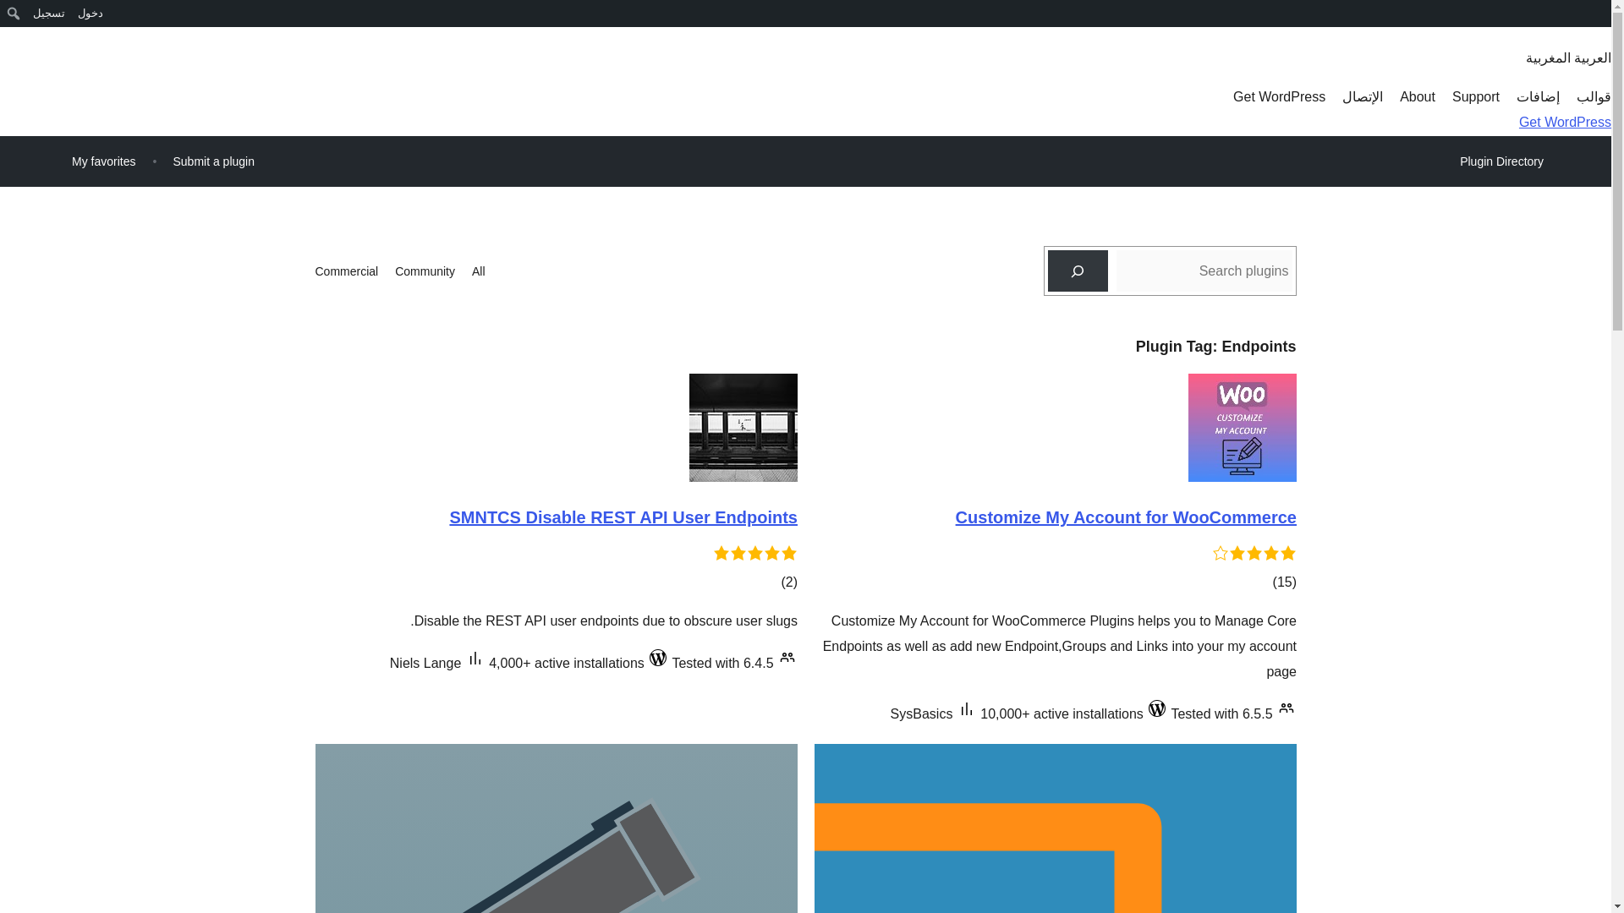  What do you see at coordinates (1501, 161) in the screenshot?
I see `Plugin Directory` at bounding box center [1501, 161].